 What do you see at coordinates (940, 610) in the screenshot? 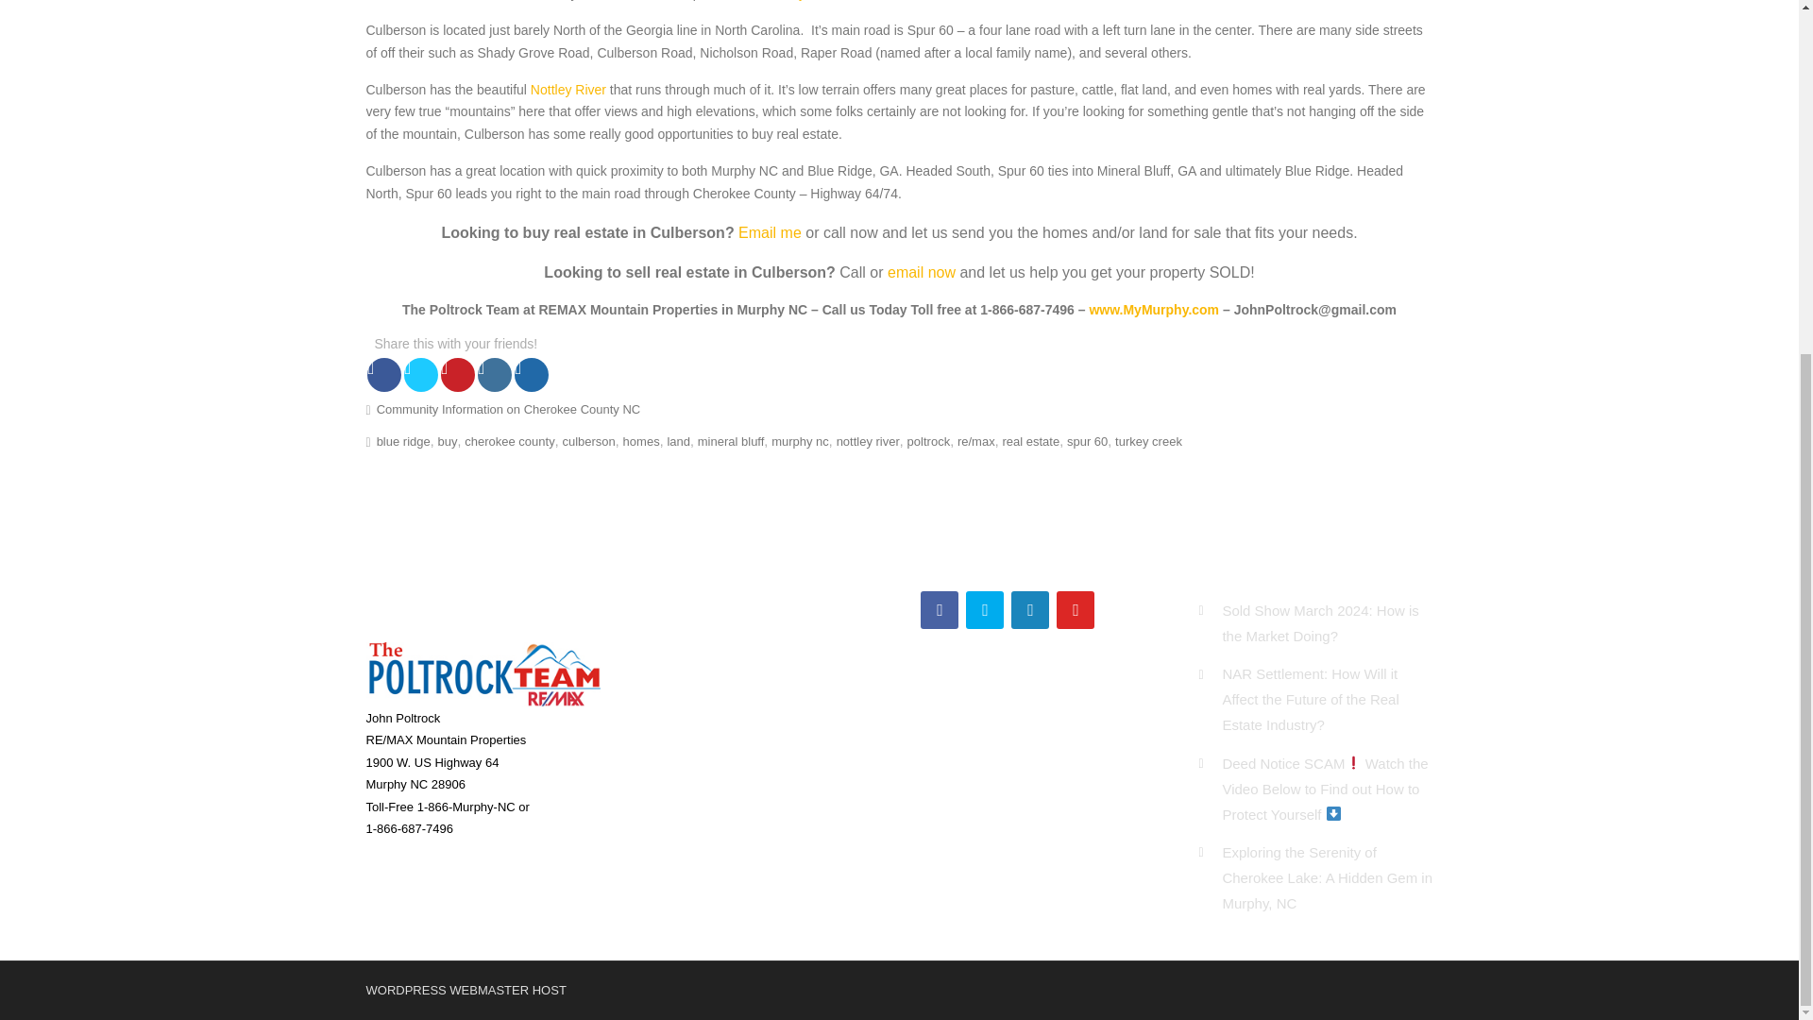
I see `Facebook` at bounding box center [940, 610].